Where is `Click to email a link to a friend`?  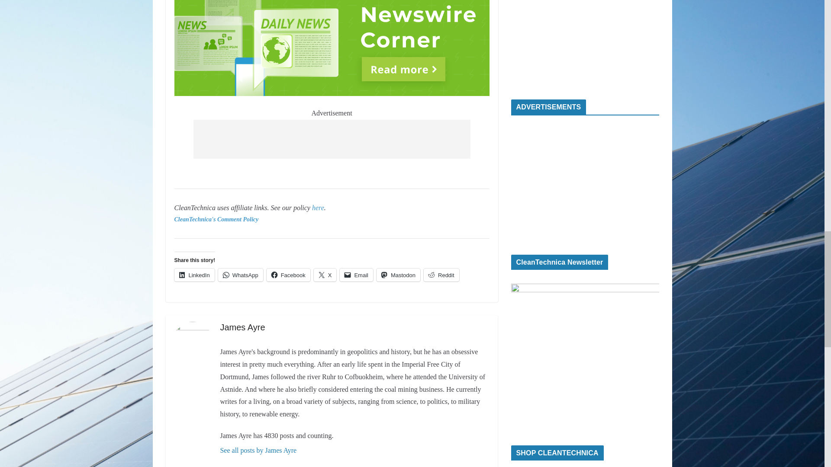 Click to email a link to a friend is located at coordinates (357, 275).